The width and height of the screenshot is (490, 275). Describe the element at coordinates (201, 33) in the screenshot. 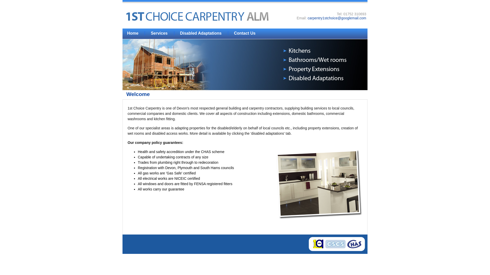

I see `Disabled Adaptations` at that location.